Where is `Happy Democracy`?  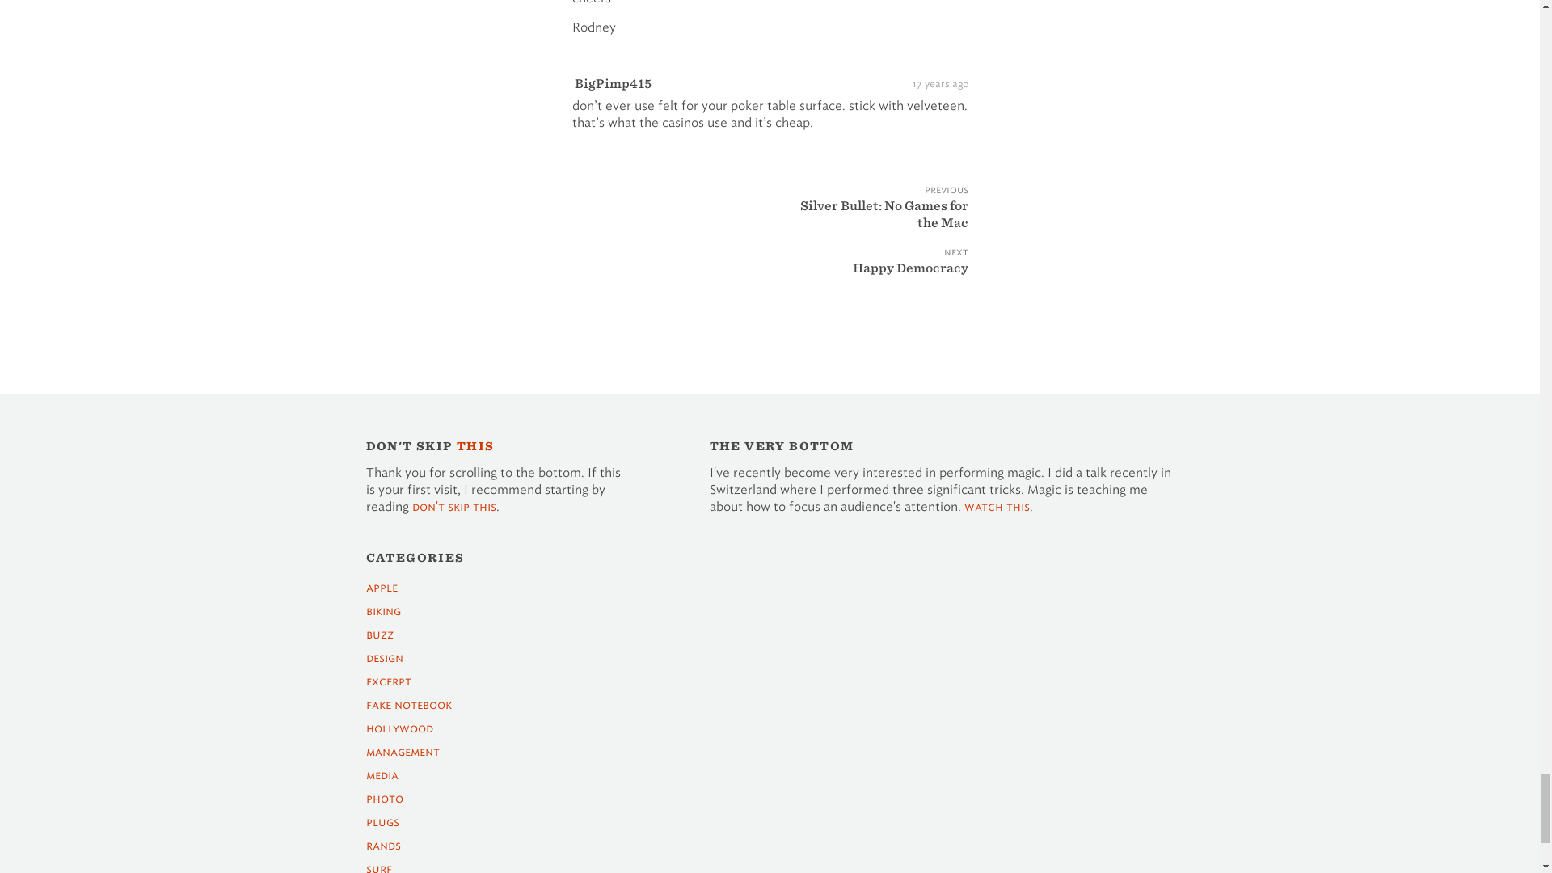
Happy Democracy is located at coordinates (871, 280).